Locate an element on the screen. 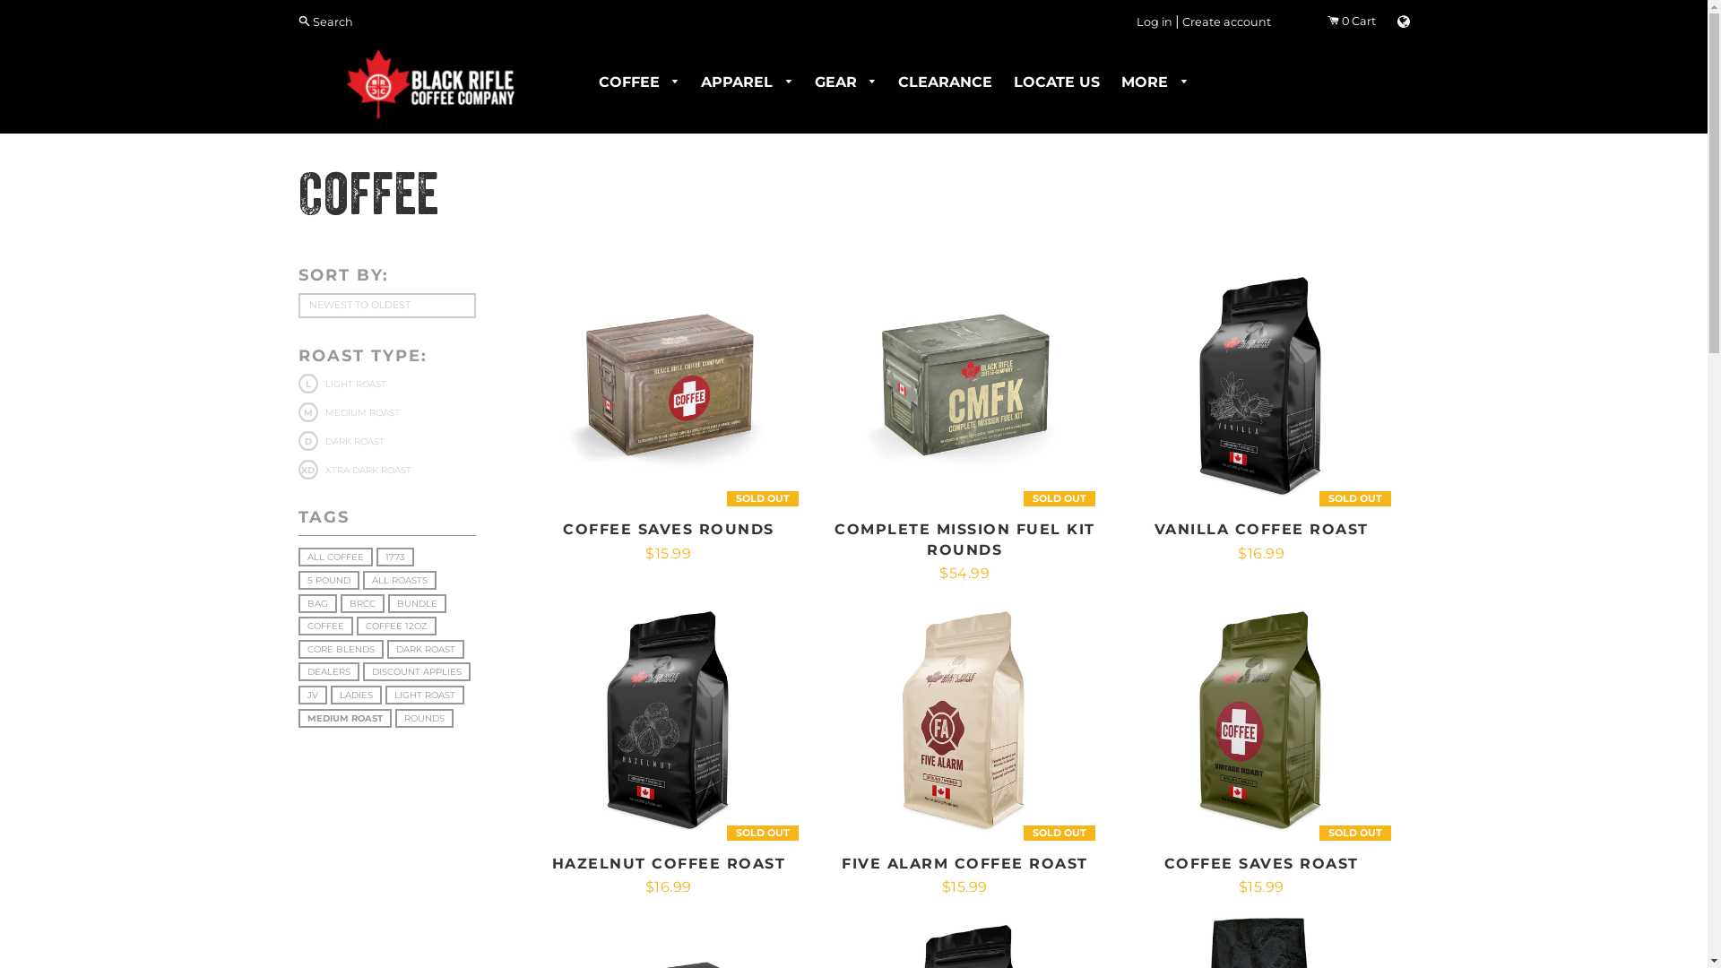  Log in is located at coordinates (1155, 22).